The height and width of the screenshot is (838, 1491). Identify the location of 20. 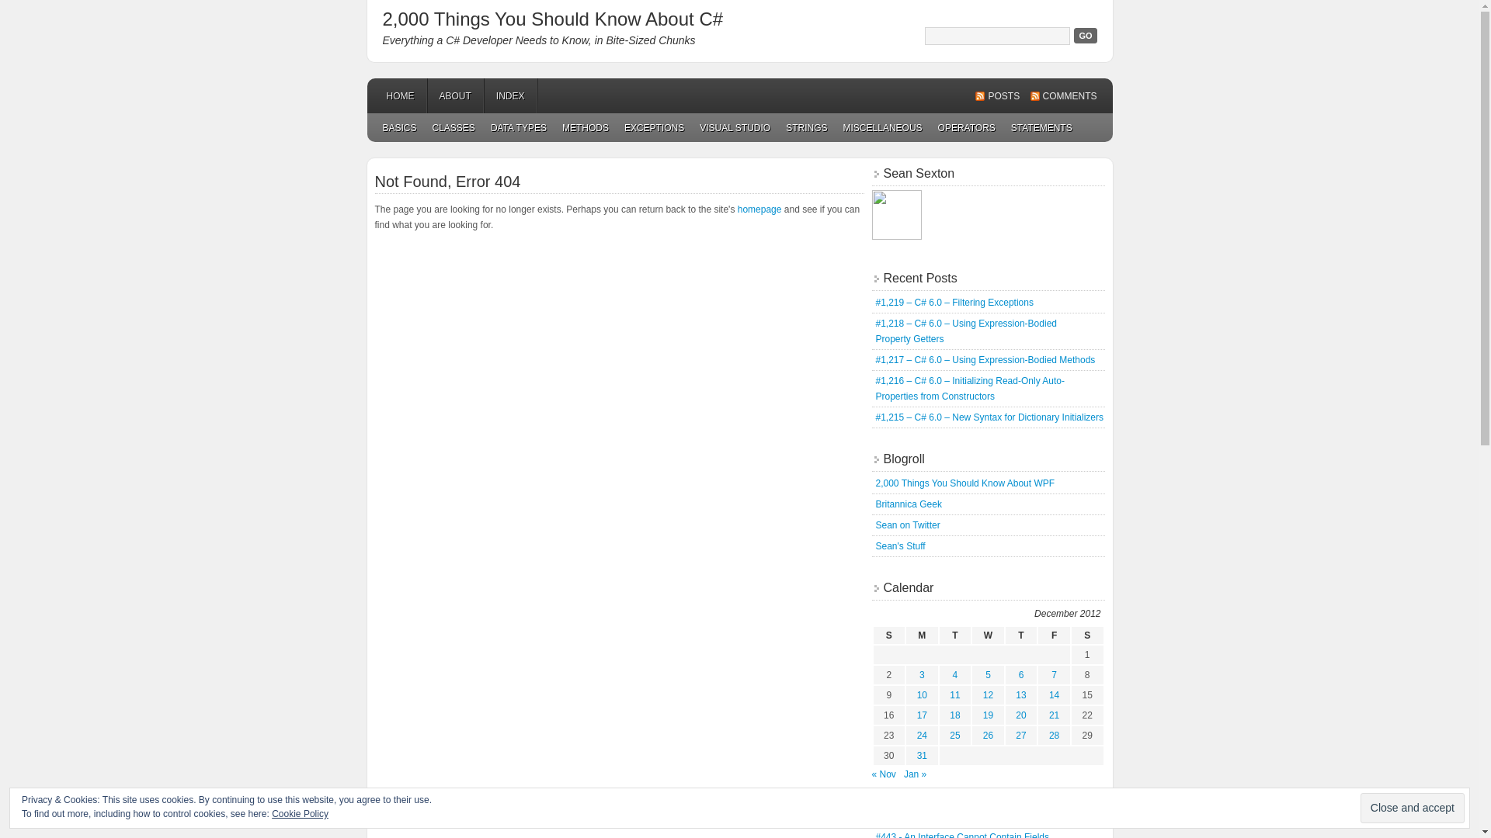
(1020, 715).